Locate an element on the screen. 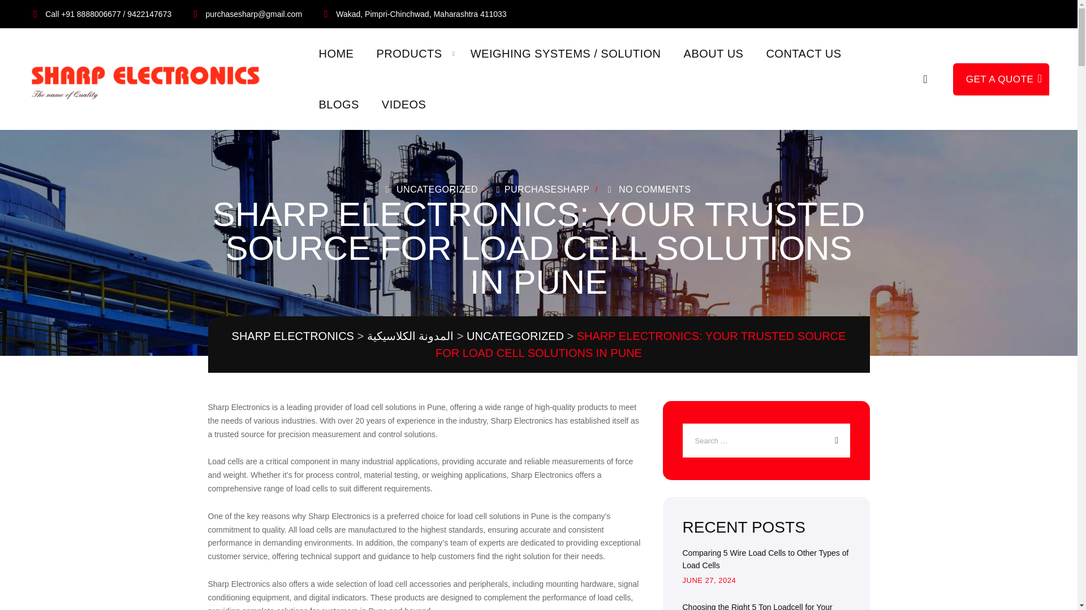  Search is located at coordinates (925, 79).